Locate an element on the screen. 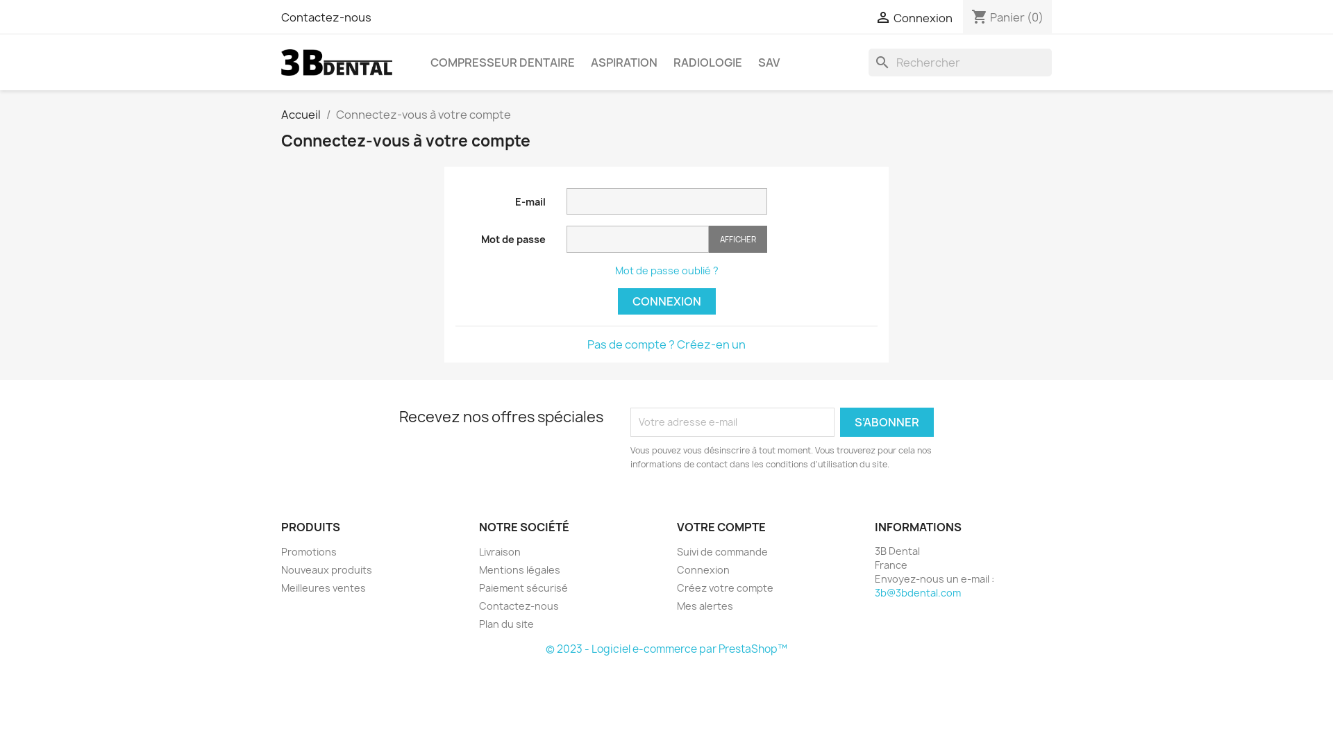  CONNEXION is located at coordinates (666, 301).